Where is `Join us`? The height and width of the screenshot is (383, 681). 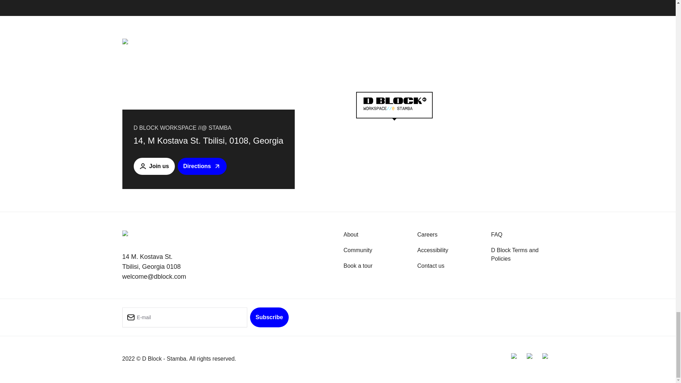
Join us is located at coordinates (154, 166).